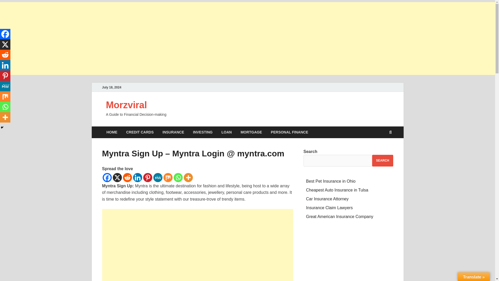 The height and width of the screenshot is (281, 499). I want to click on Advertisement, so click(197, 245).